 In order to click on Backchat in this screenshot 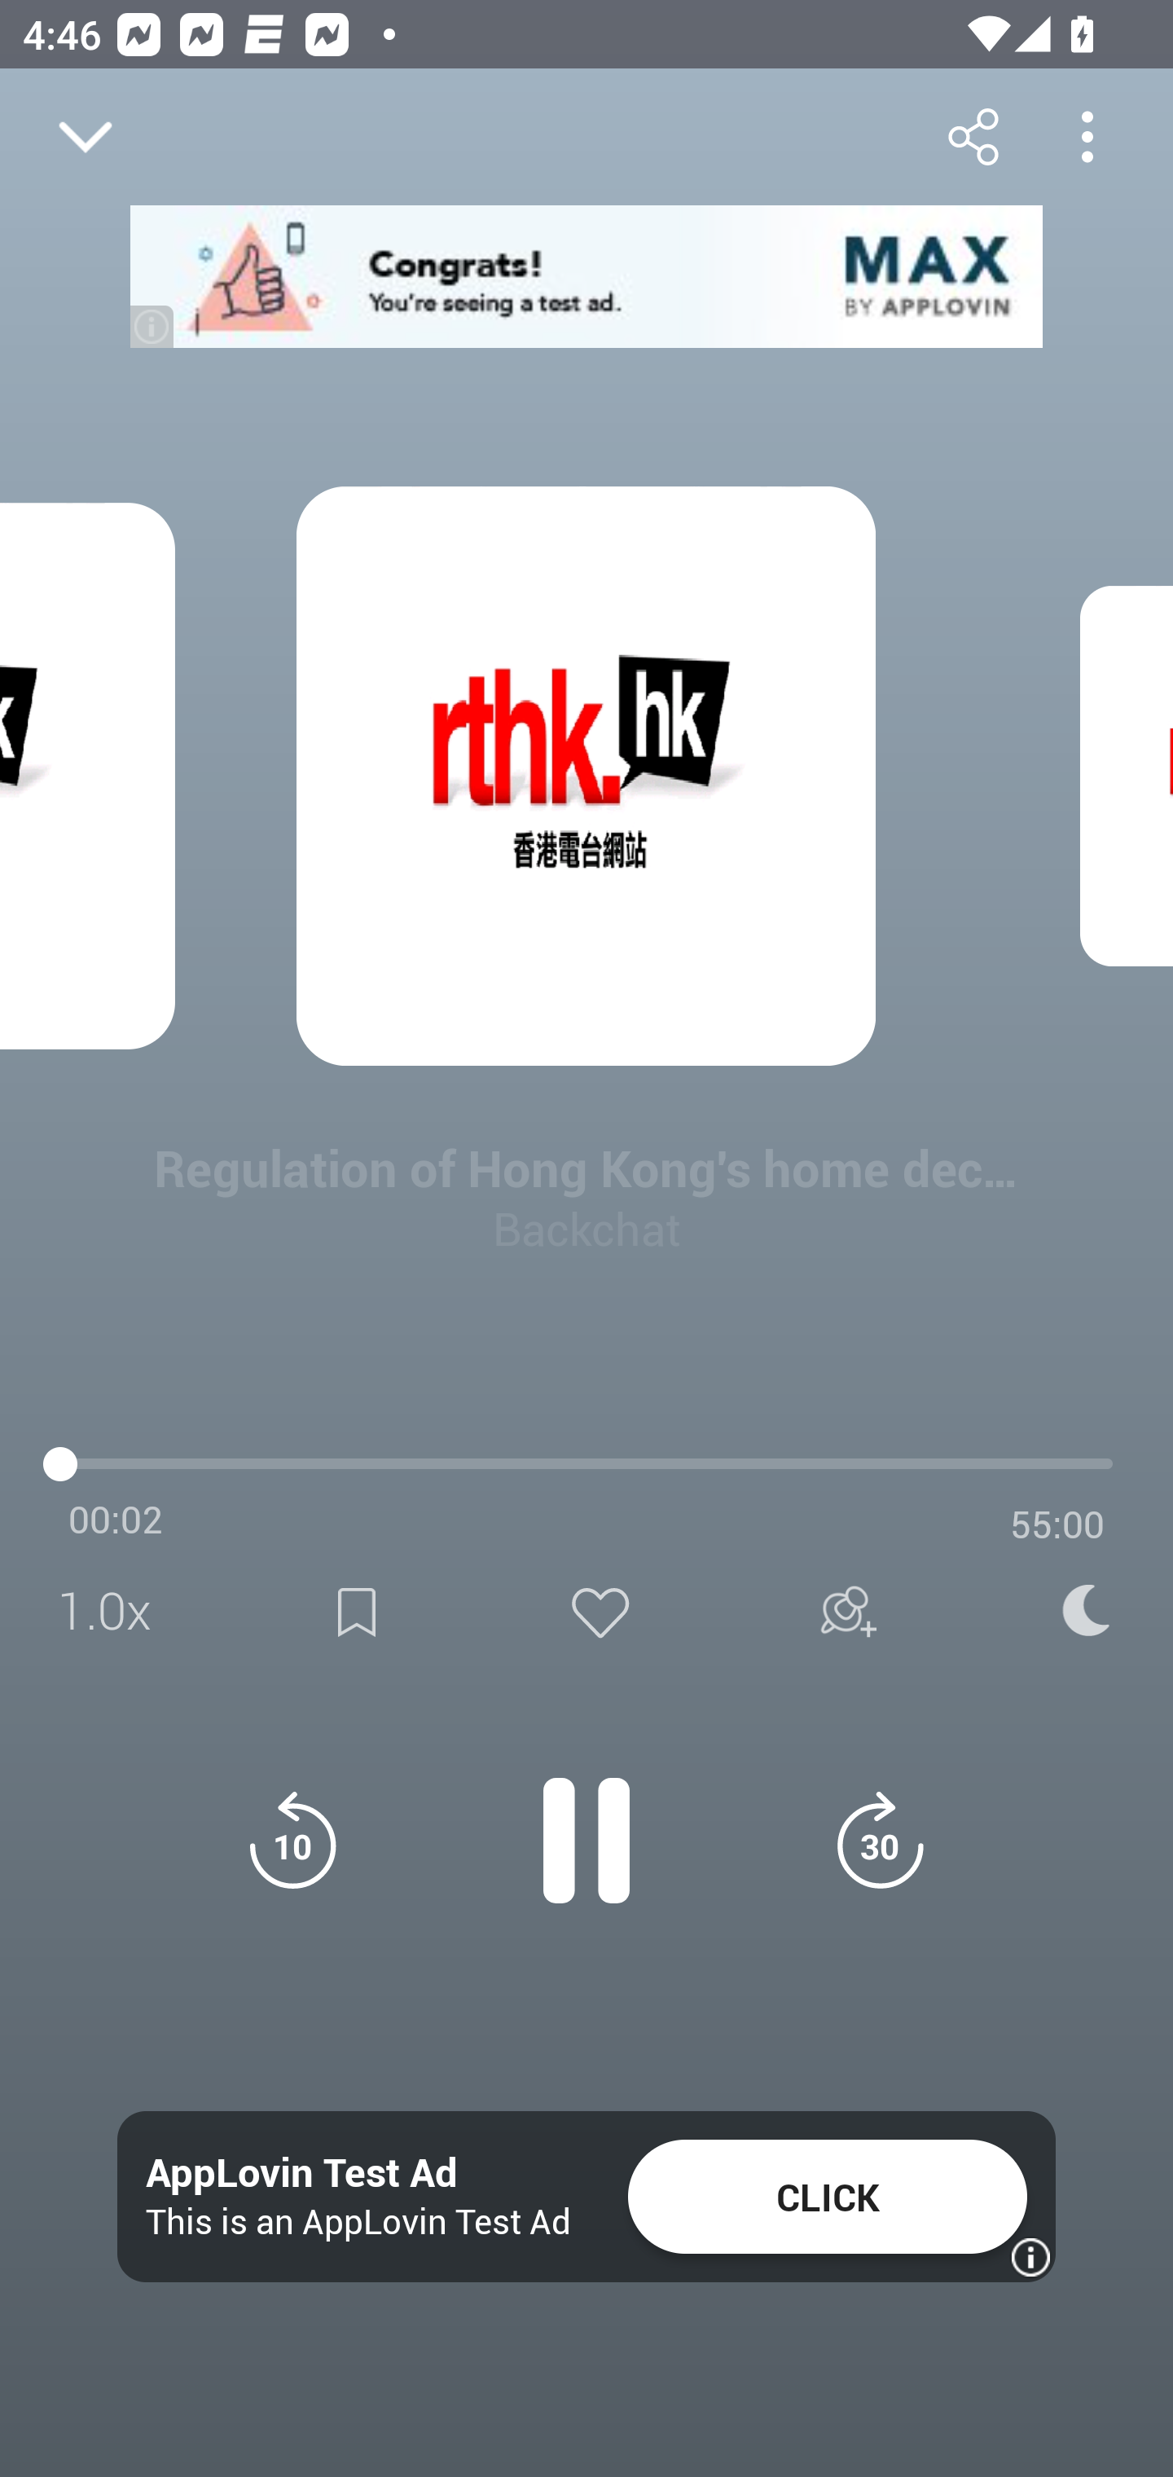, I will do `click(586, 1227)`.